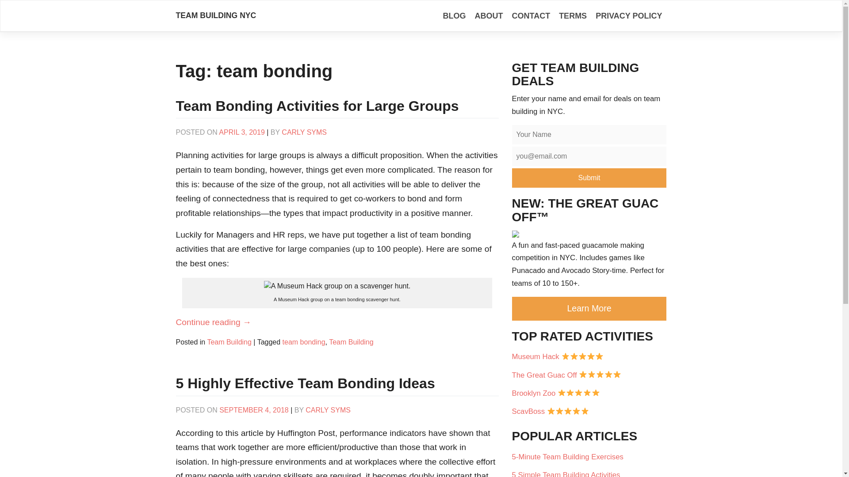  Describe the element at coordinates (589, 375) in the screenshot. I see `The Great Guac Off` at that location.